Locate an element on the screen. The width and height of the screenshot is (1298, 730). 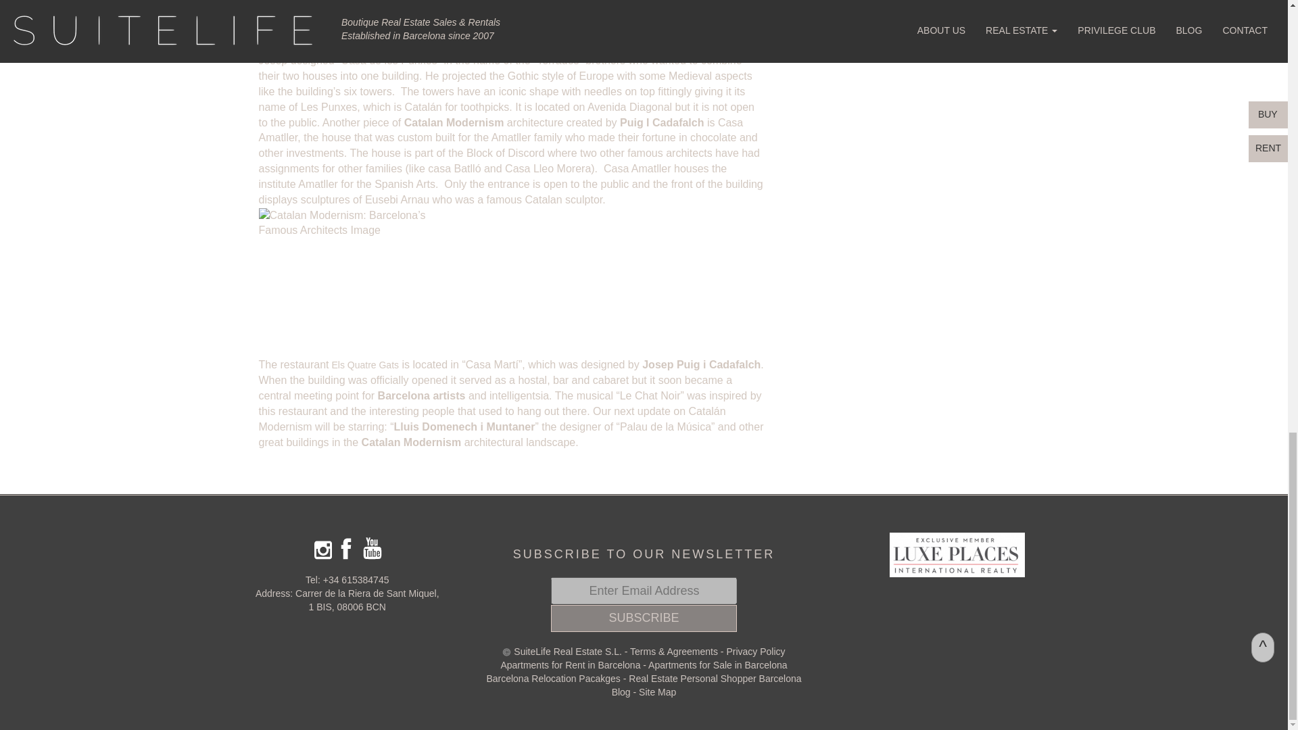
Apartments for Rent in Barcelona is located at coordinates (571, 665).